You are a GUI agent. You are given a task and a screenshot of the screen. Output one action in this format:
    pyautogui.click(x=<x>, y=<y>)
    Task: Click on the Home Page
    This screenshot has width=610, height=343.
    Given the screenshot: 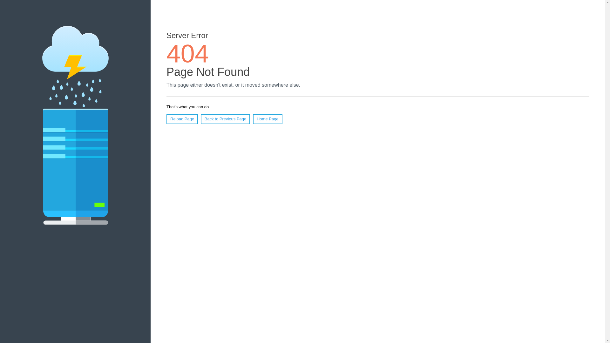 What is the action you would take?
    pyautogui.click(x=268, y=119)
    